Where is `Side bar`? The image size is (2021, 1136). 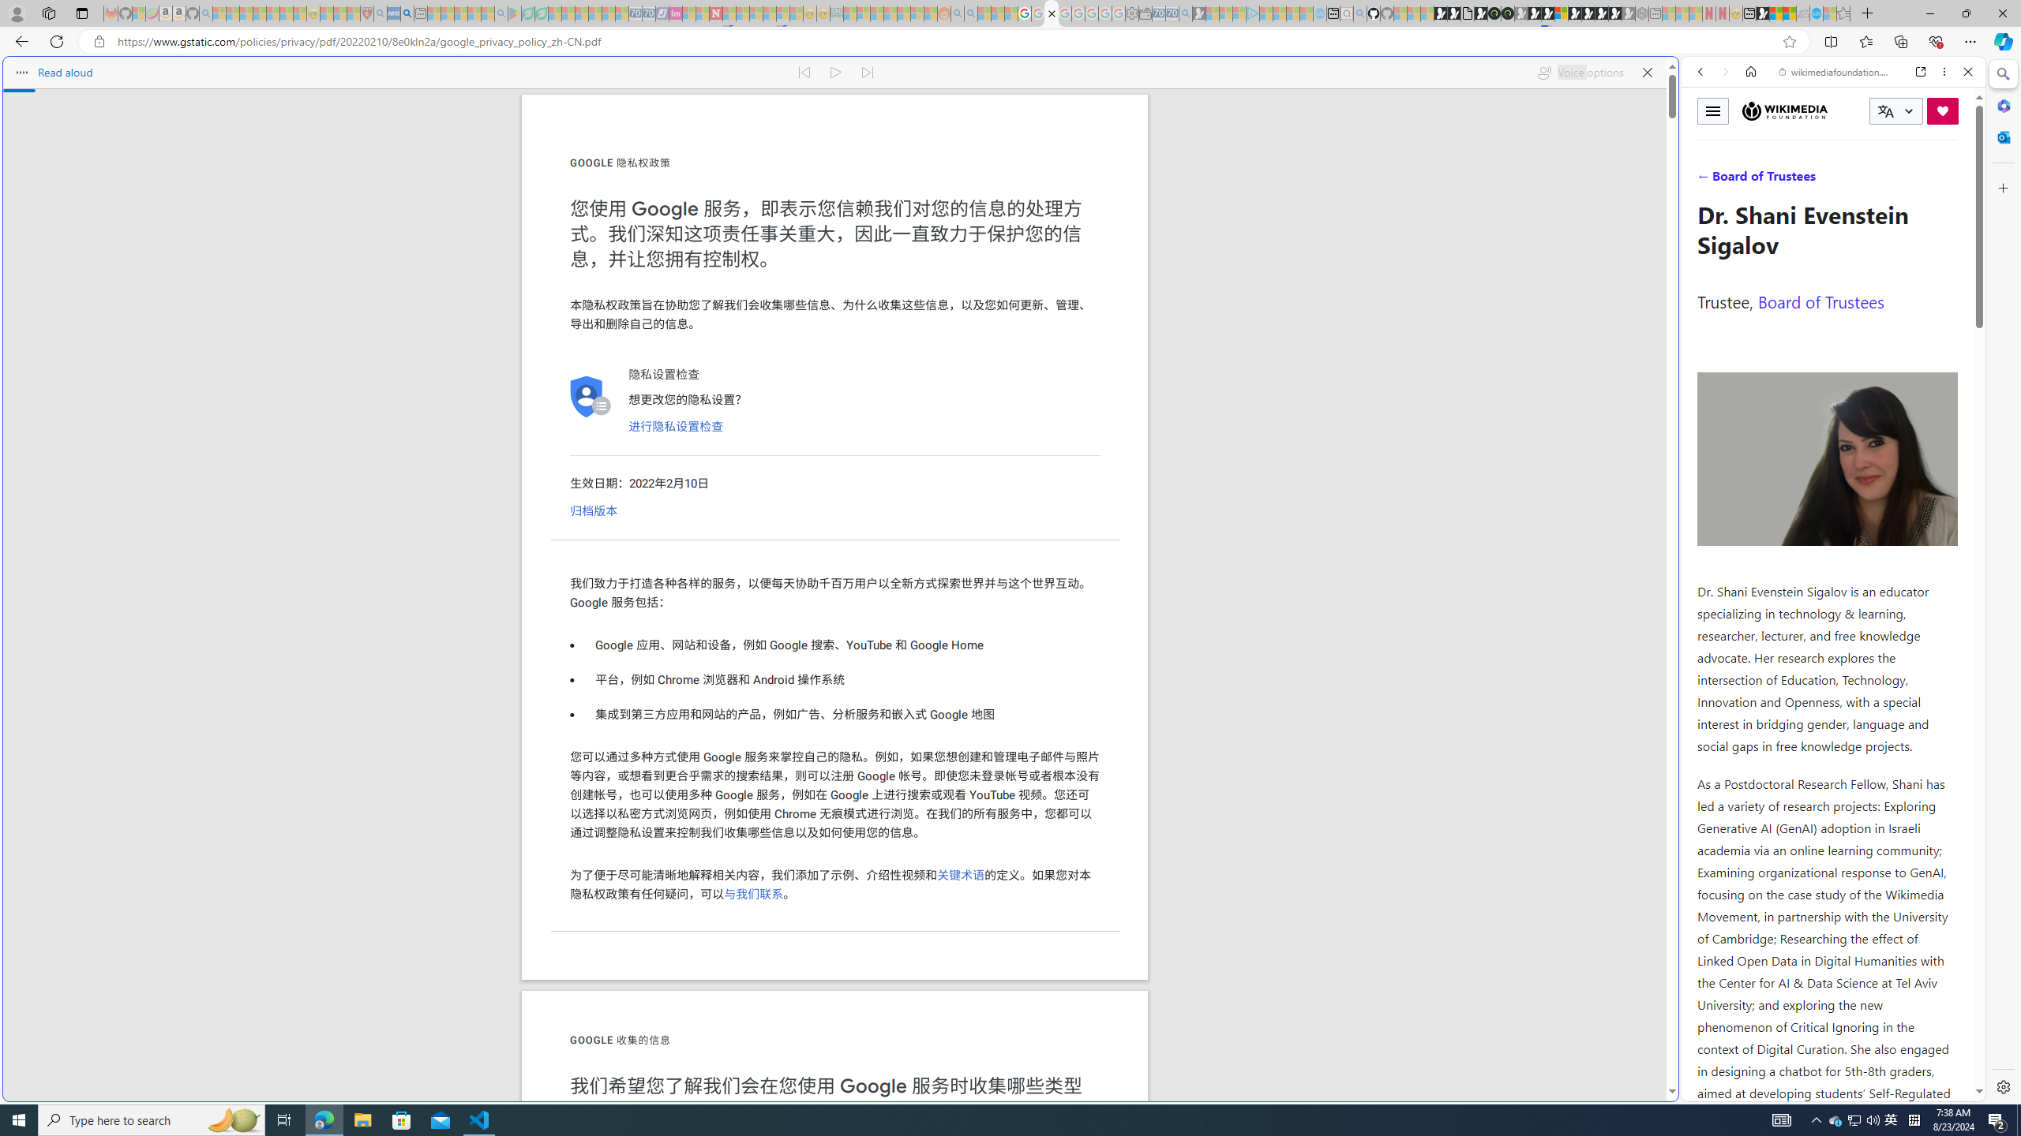 Side bar is located at coordinates (2004, 581).